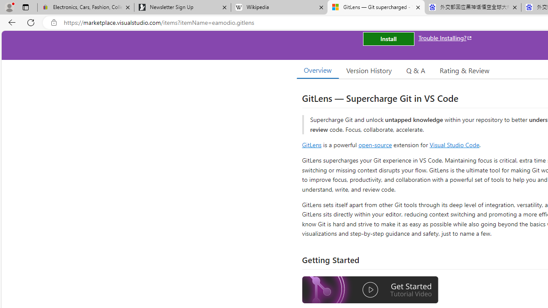  What do you see at coordinates (455, 145) in the screenshot?
I see `Visual Studio Code` at bounding box center [455, 145].